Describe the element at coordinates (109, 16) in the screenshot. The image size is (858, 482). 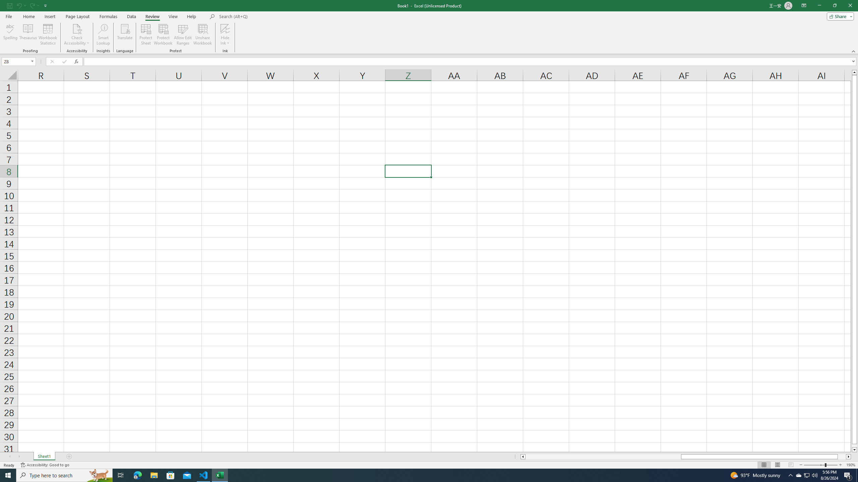
I see `Formulas` at that location.